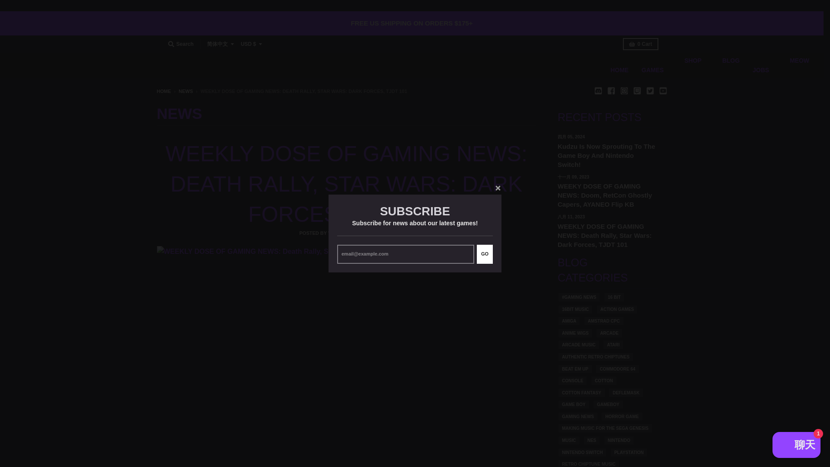 The height and width of the screenshot is (467, 830). I want to click on HOME, so click(619, 70).